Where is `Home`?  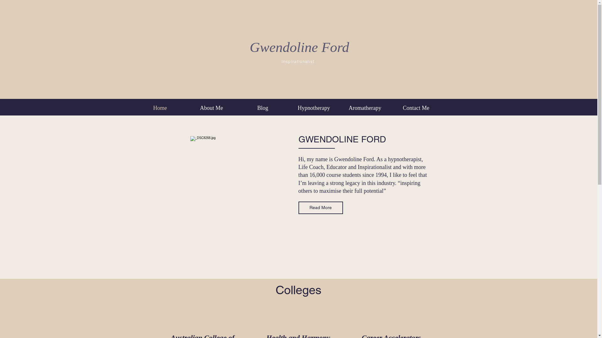 Home is located at coordinates (160, 108).